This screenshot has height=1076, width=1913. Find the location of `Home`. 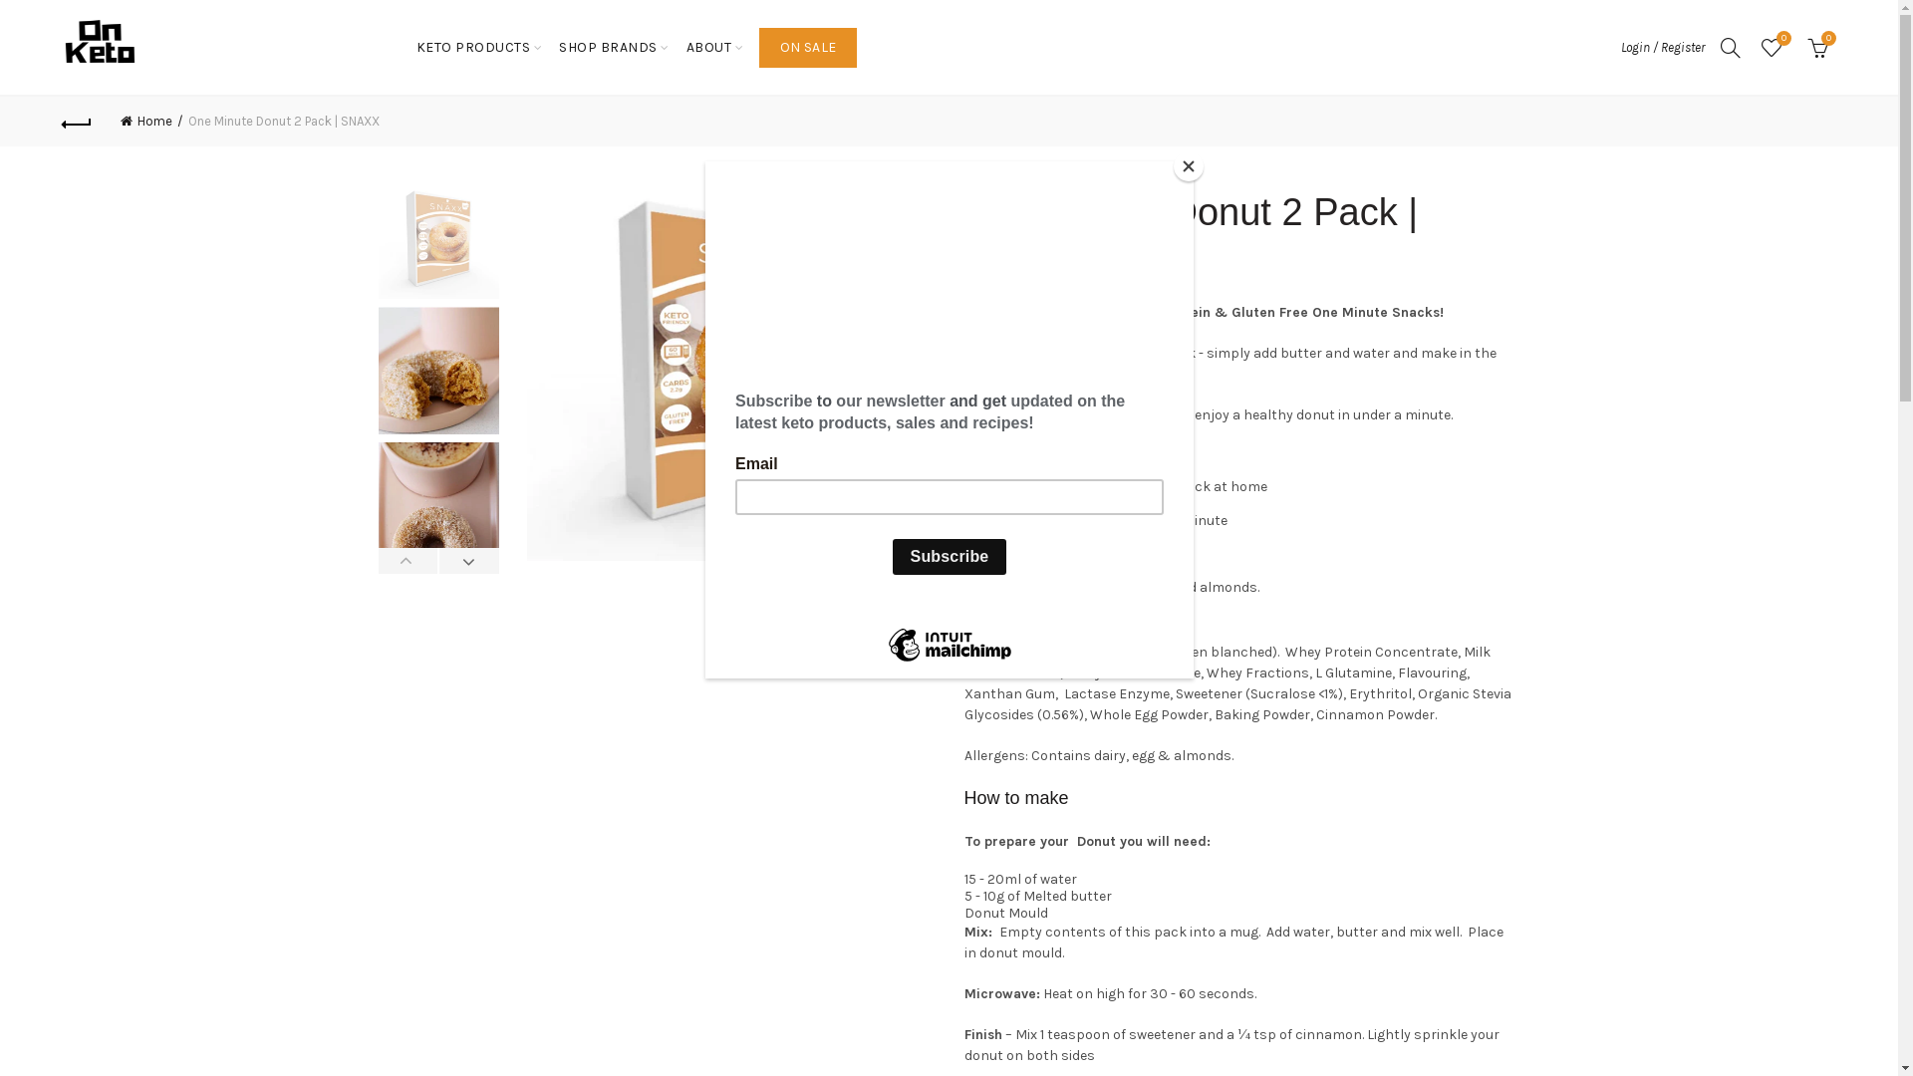

Home is located at coordinates (151, 122).